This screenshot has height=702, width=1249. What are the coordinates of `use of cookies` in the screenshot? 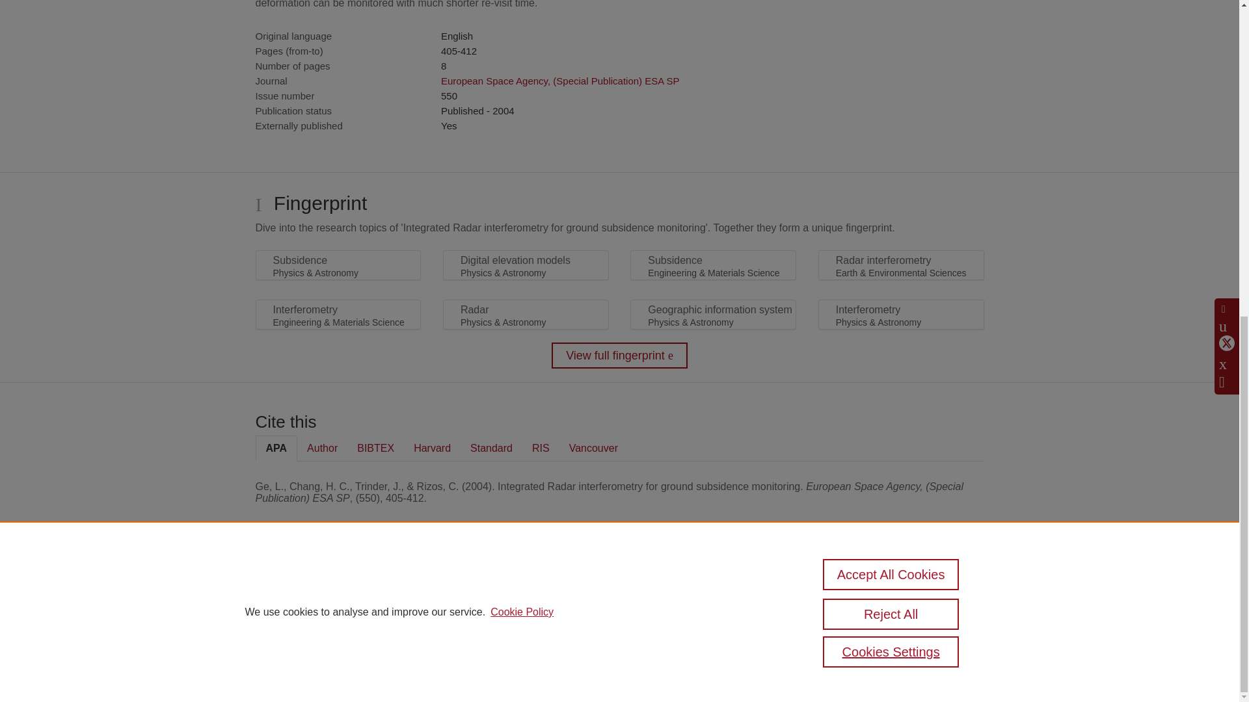 It's located at (683, 633).